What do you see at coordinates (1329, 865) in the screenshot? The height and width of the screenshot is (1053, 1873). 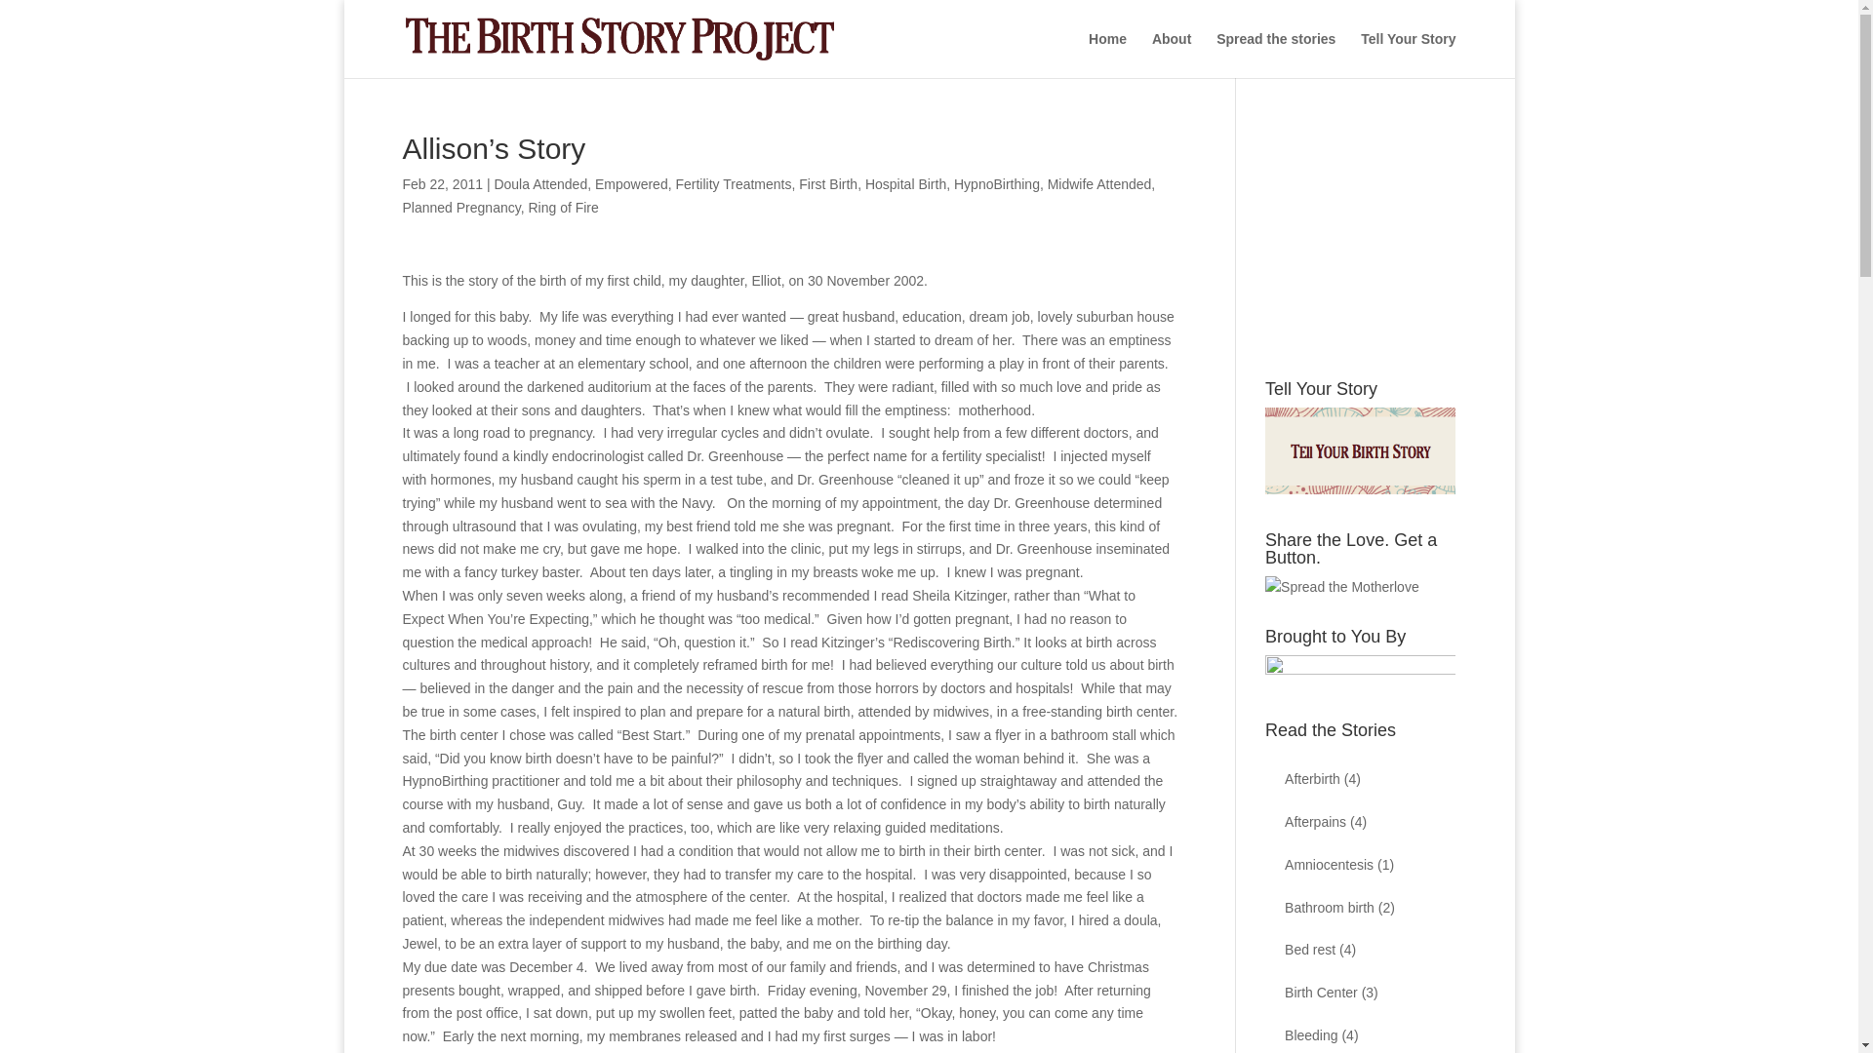 I see `Amniocentesis` at bounding box center [1329, 865].